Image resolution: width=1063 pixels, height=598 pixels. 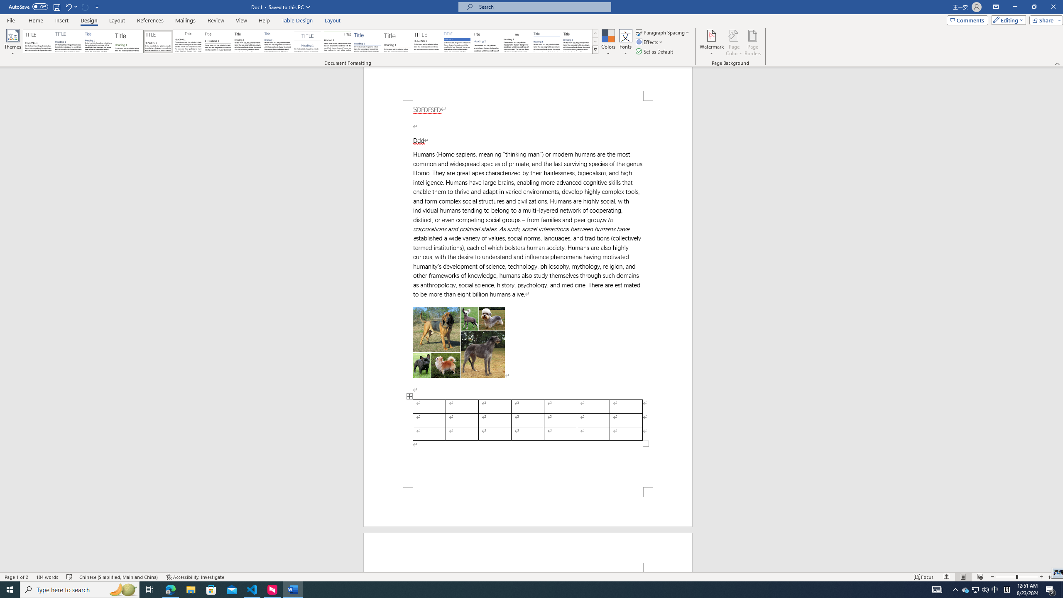 What do you see at coordinates (734, 43) in the screenshot?
I see `Page Color` at bounding box center [734, 43].